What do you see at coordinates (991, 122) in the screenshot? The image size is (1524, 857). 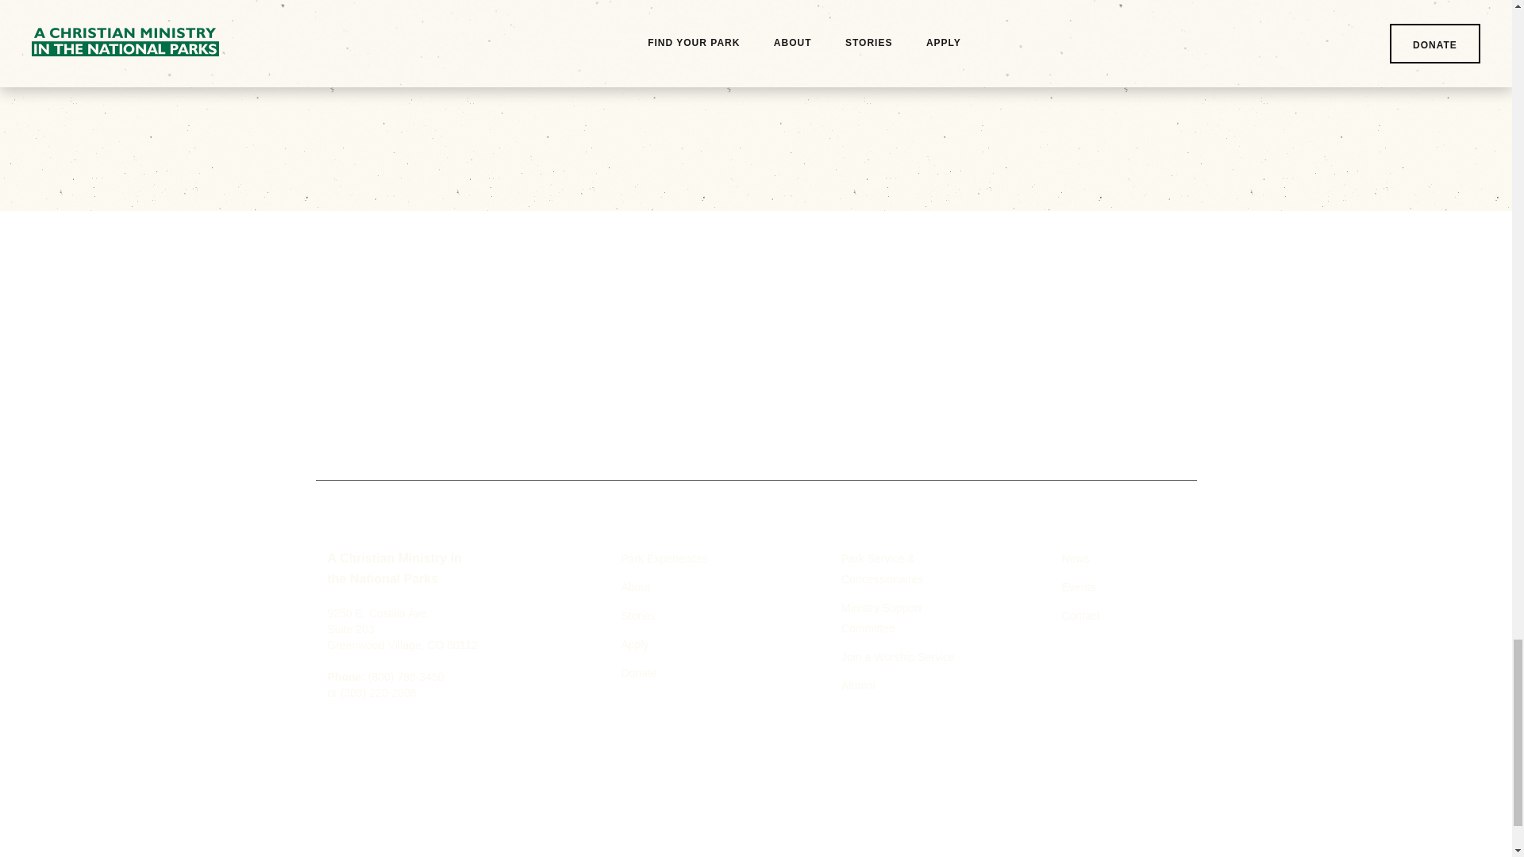 I see `Submit` at bounding box center [991, 122].